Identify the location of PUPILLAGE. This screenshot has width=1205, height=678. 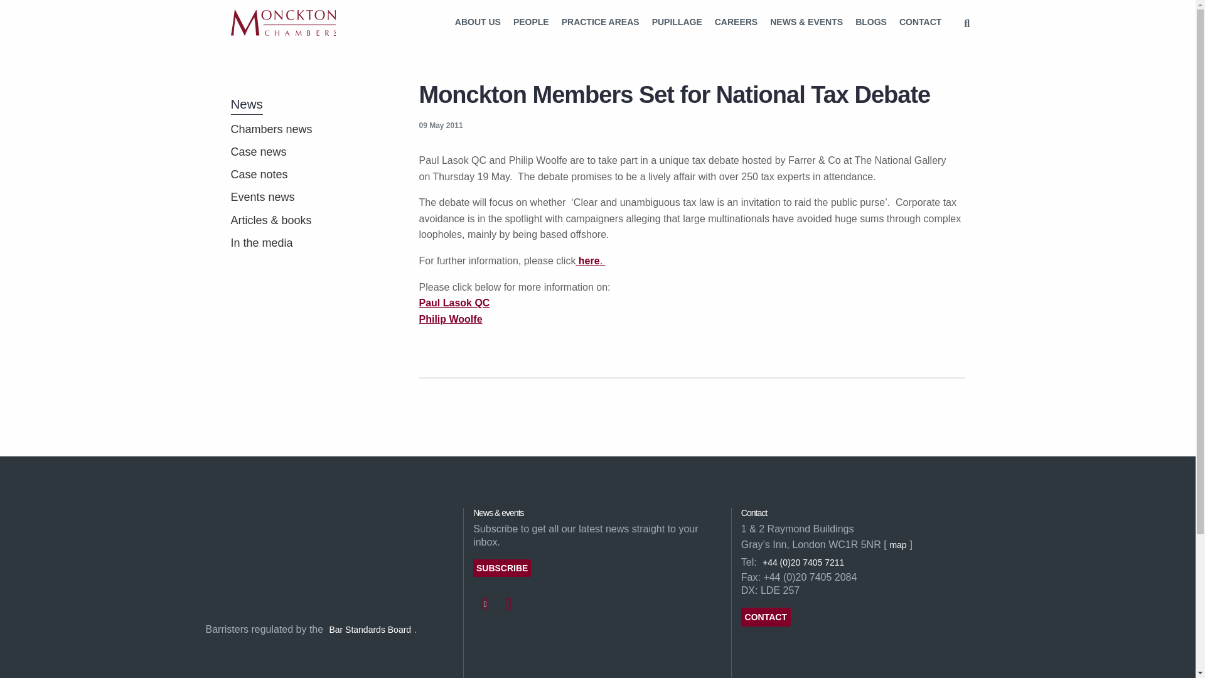
(677, 23).